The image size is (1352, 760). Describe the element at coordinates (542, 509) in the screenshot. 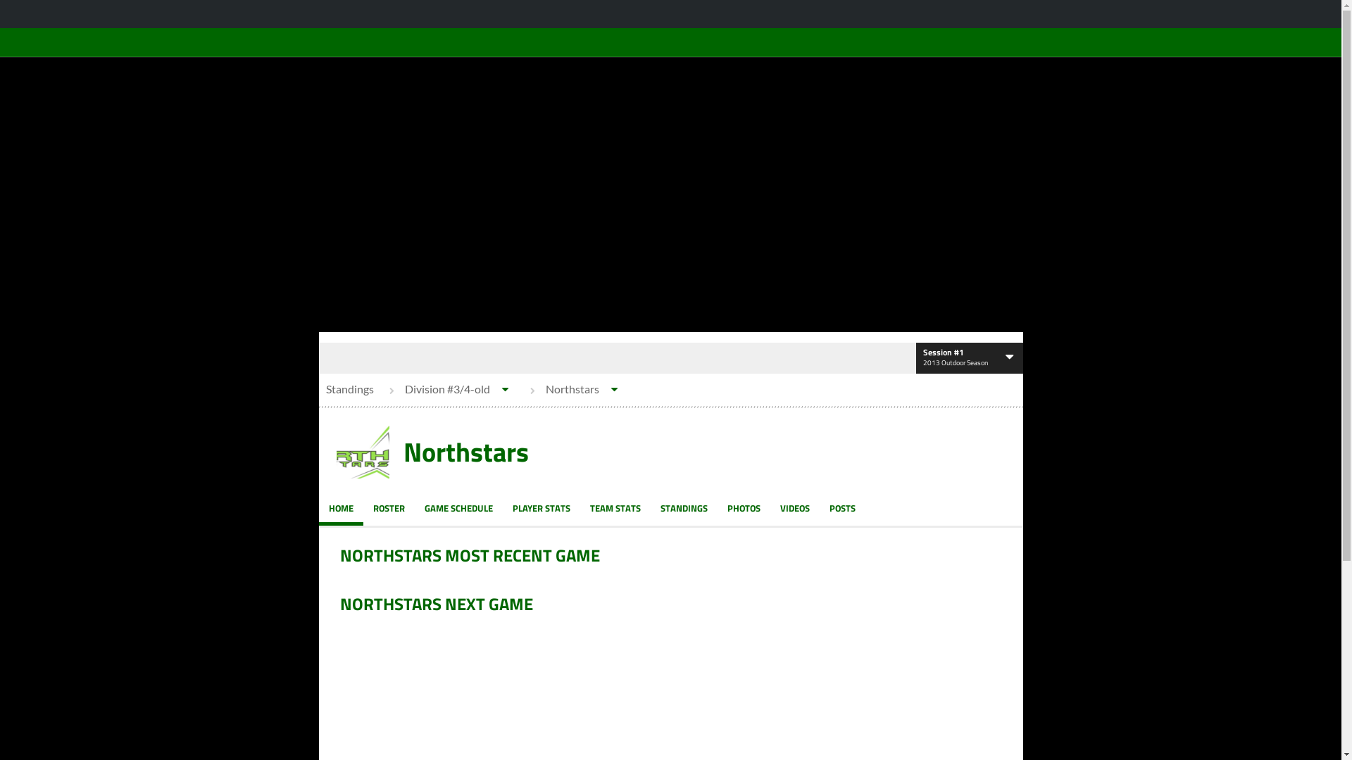

I see `PLAYER STATS` at that location.